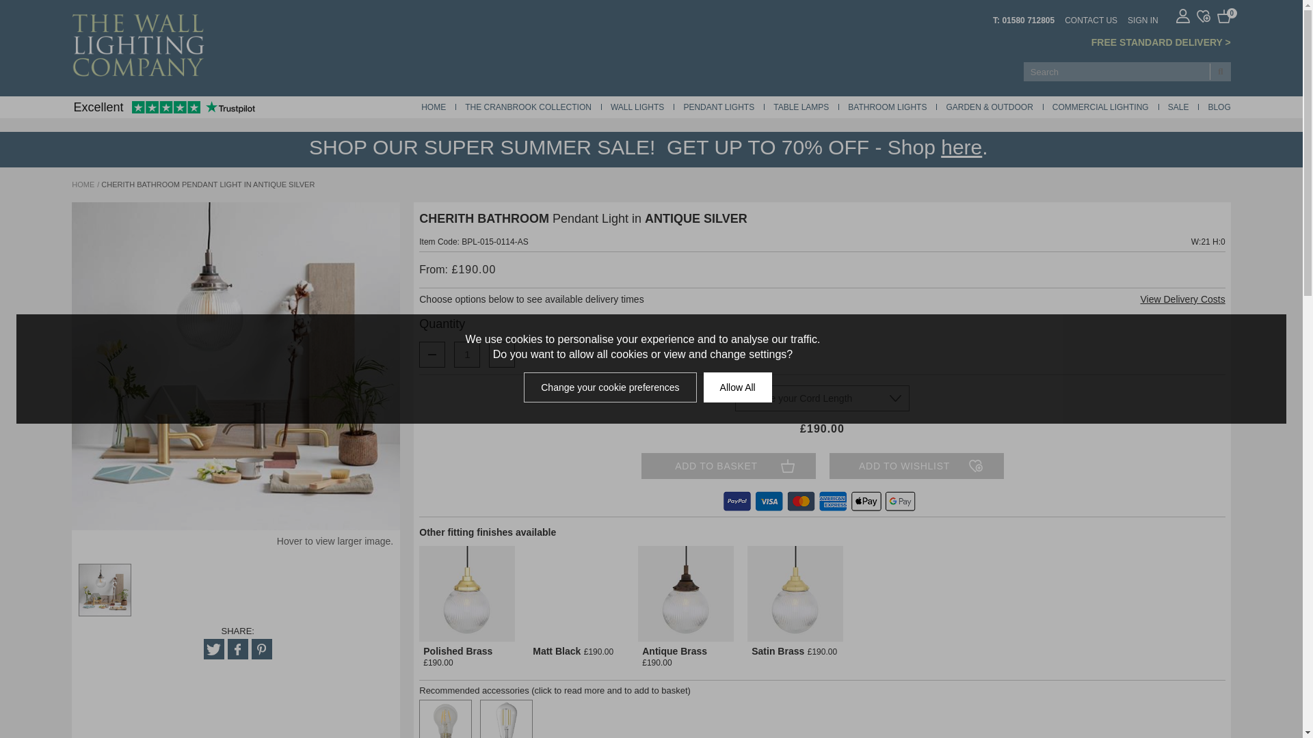 The width and height of the screenshot is (1313, 738). What do you see at coordinates (466, 354) in the screenshot?
I see `1` at bounding box center [466, 354].